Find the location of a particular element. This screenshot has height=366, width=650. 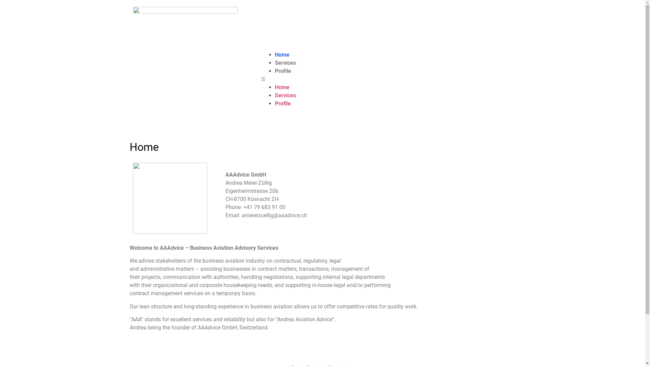

Services is located at coordinates (285, 63).